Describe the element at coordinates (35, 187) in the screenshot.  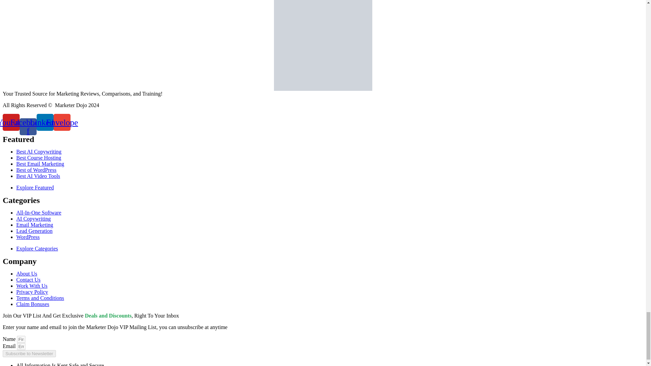
I see `Explore Featured` at that location.